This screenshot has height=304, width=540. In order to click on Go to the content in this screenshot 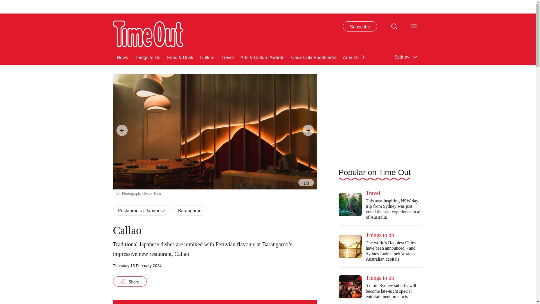, I will do `click(4, 3)`.